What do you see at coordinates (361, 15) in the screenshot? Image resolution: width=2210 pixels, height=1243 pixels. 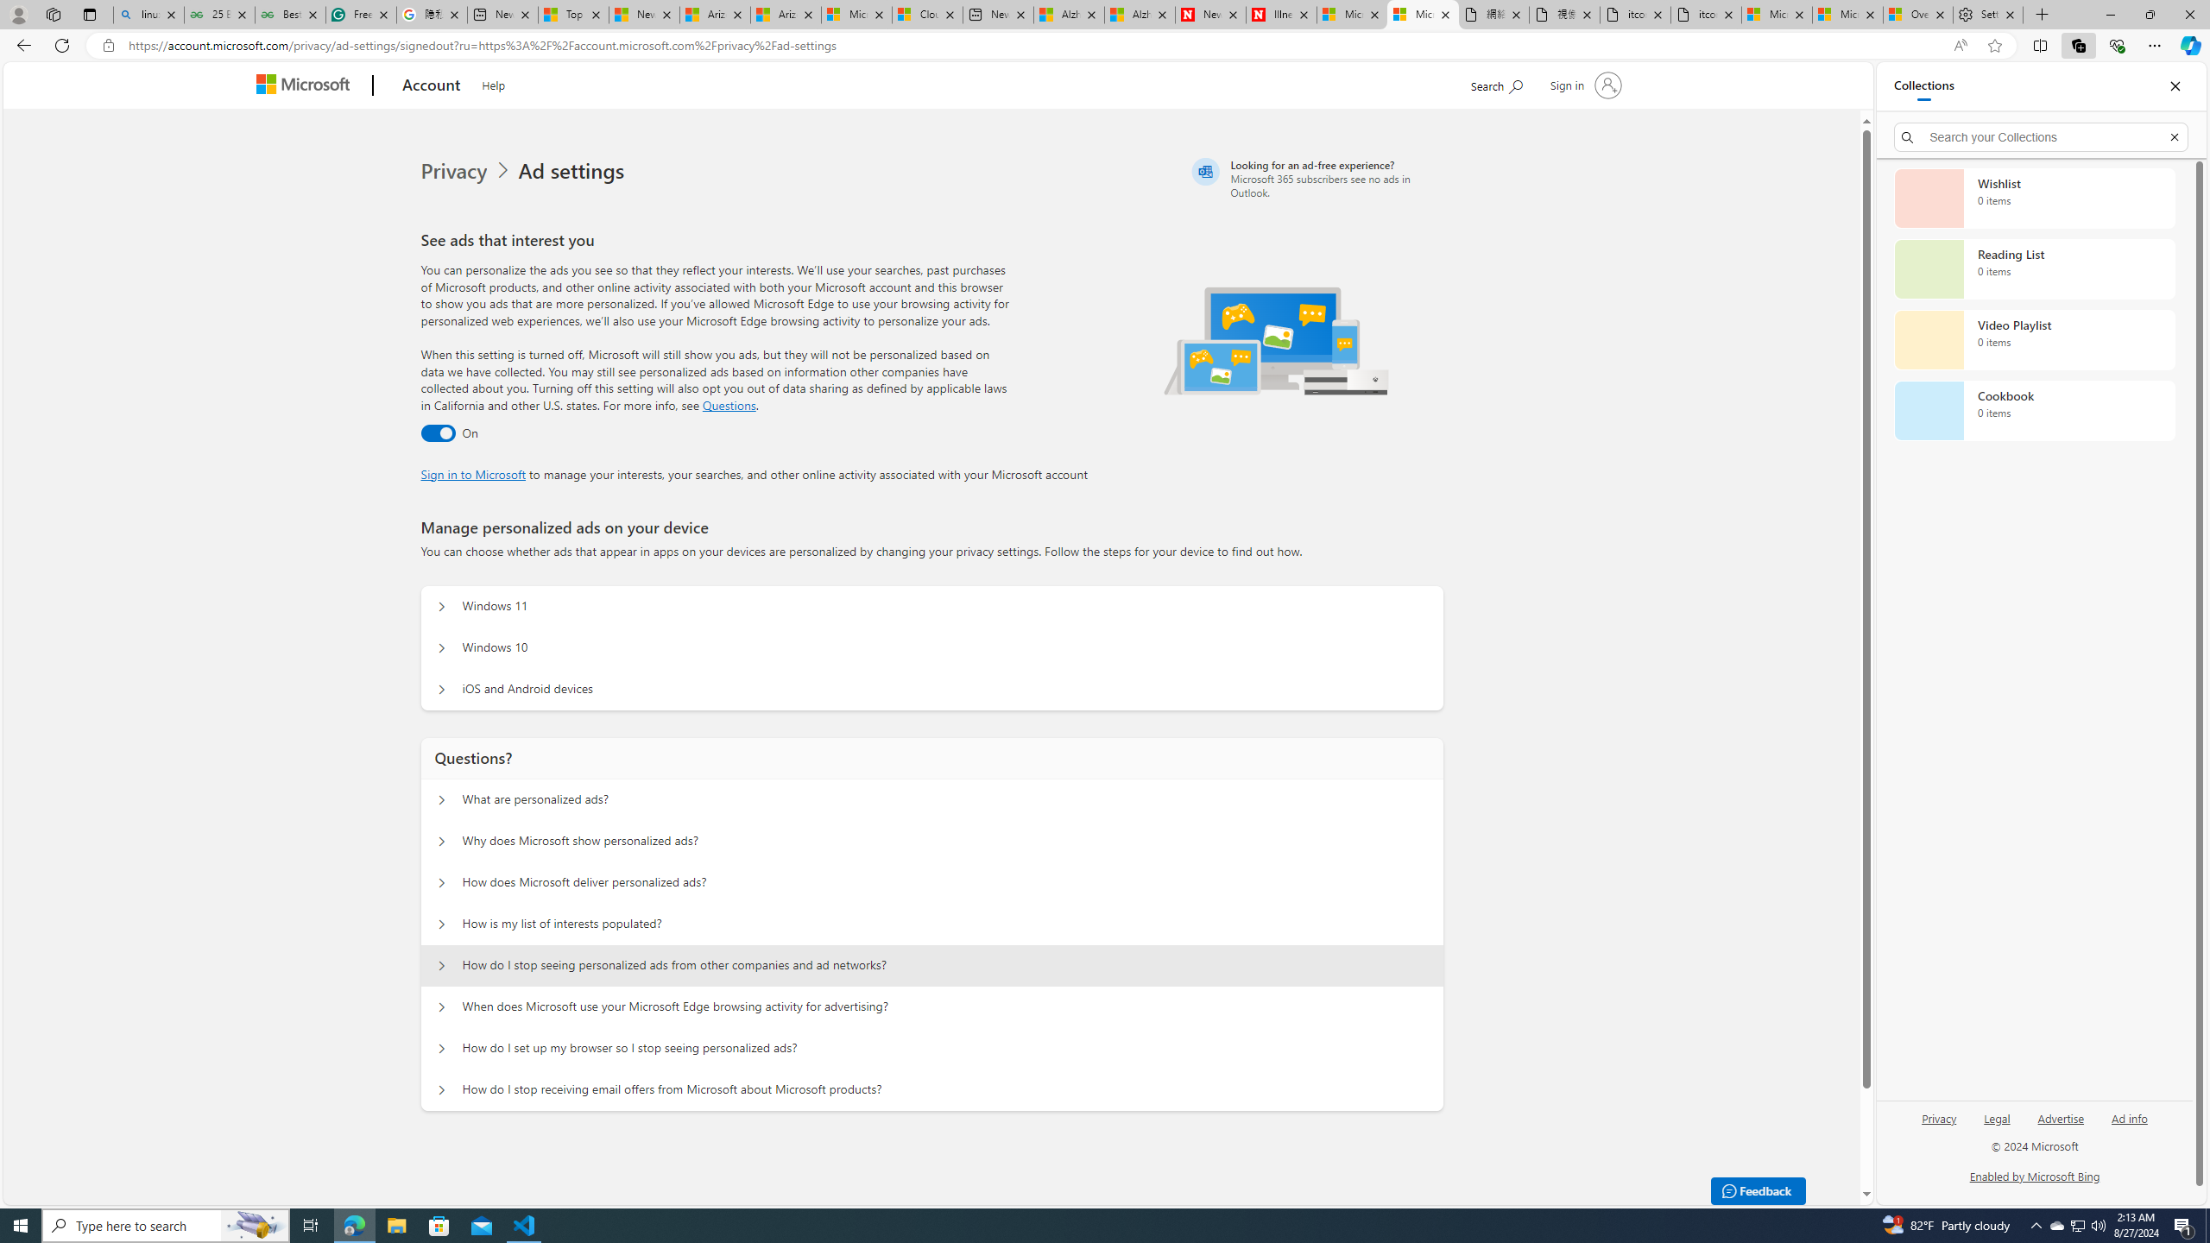 I see `Free AI Writing Assistance for Students | Grammarly` at bounding box center [361, 15].